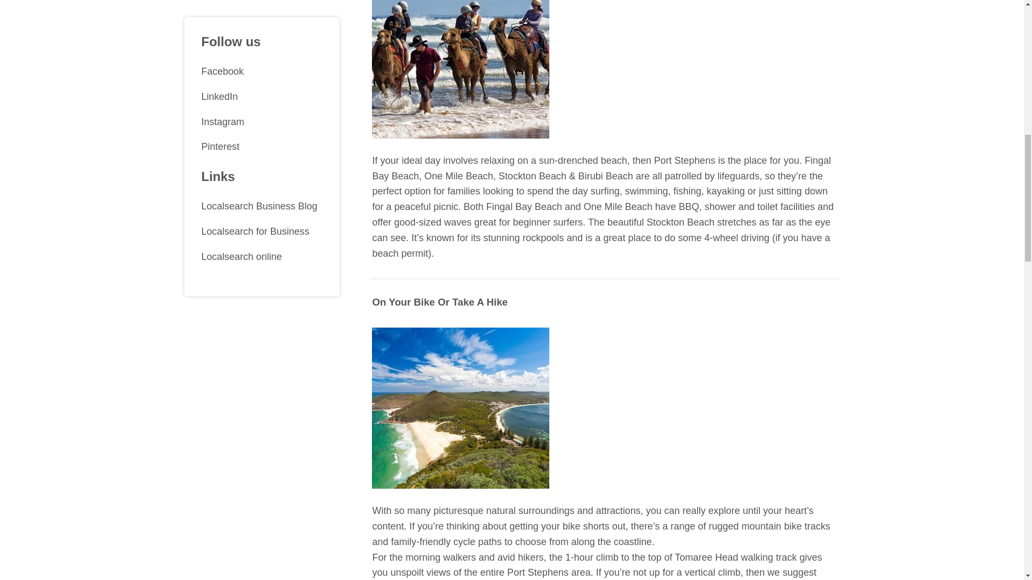 The image size is (1032, 580). What do you see at coordinates (261, 26) in the screenshot?
I see `LinkedIn` at bounding box center [261, 26].